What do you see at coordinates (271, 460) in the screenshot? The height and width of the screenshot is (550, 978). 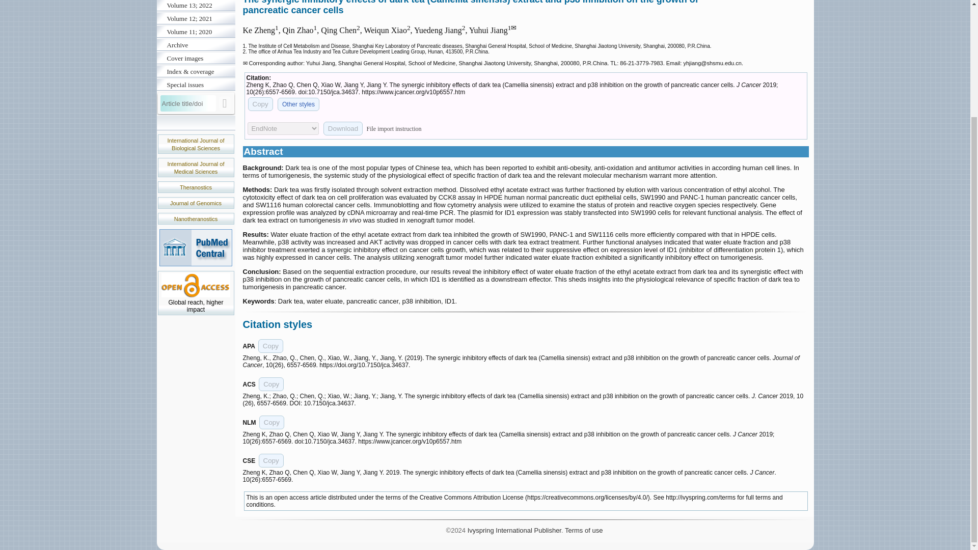 I see `Copy to clipboard` at bounding box center [271, 460].